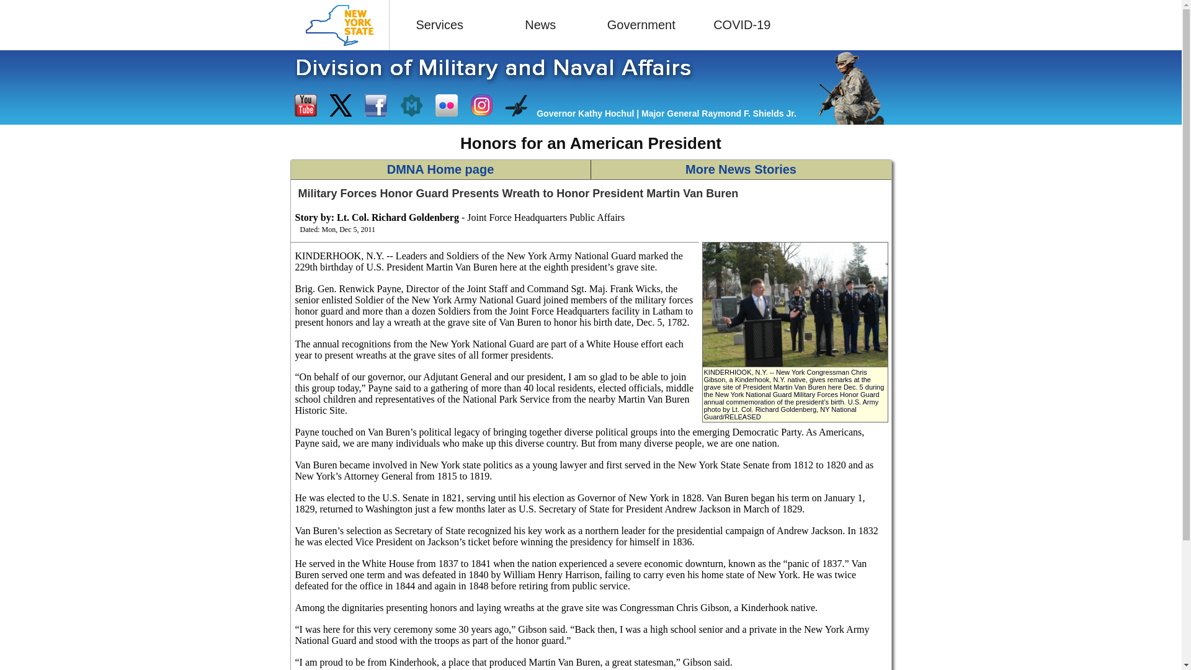 The image size is (1191, 670). Describe the element at coordinates (411, 105) in the screenshot. I see `NYS DMNA Press Releases on Readmedia` at that location.